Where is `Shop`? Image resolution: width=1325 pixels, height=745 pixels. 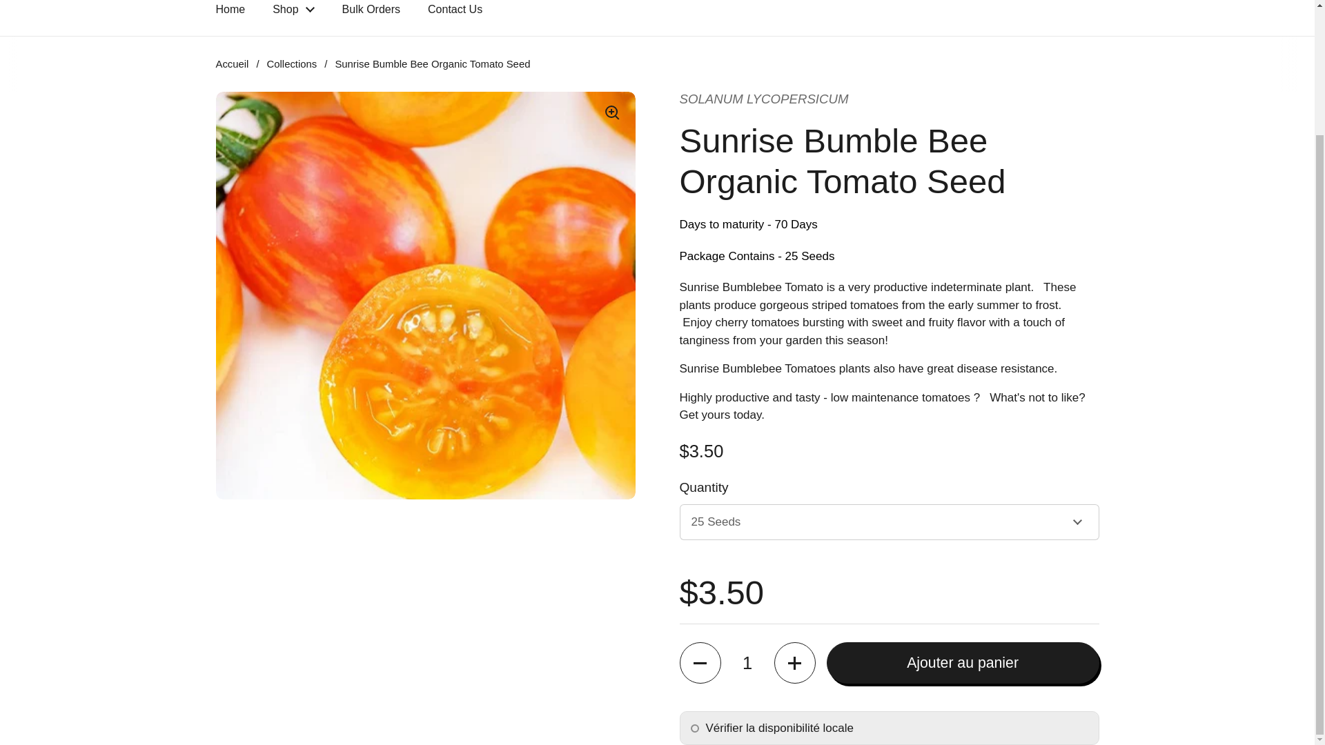 Shop is located at coordinates (293, 12).